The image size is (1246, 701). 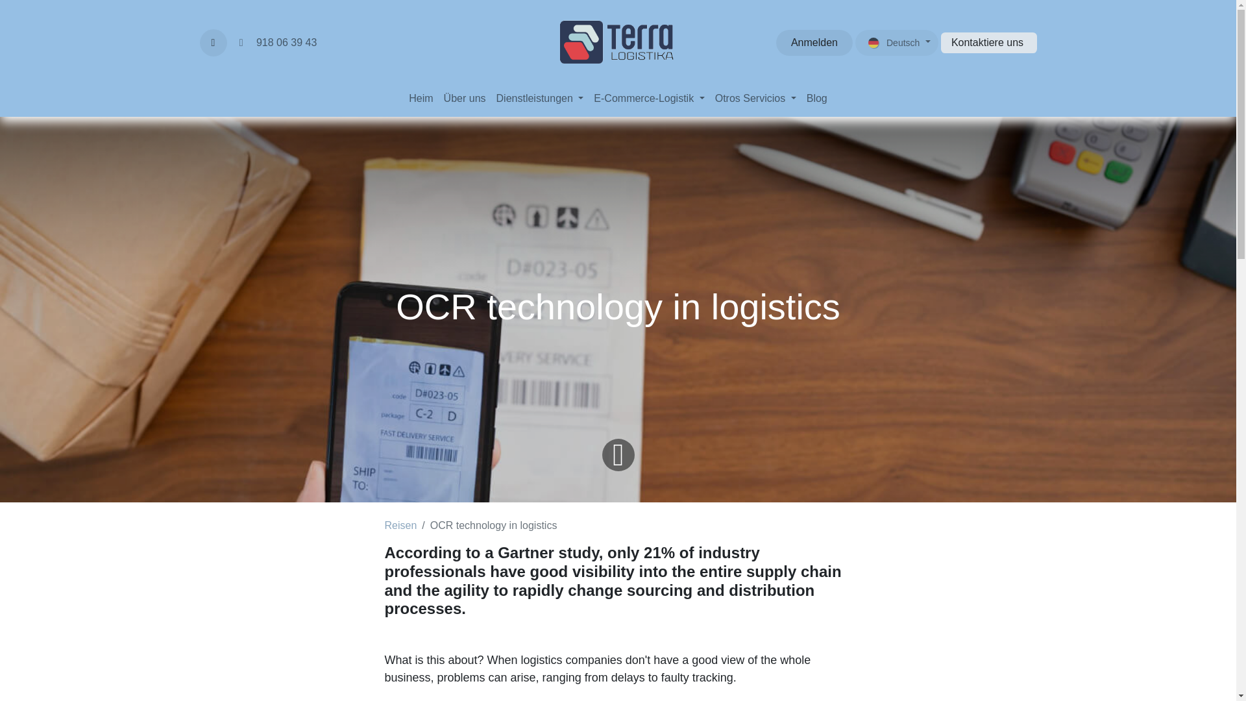 I want to click on Kontaktiere uns , so click(x=648, y=98).